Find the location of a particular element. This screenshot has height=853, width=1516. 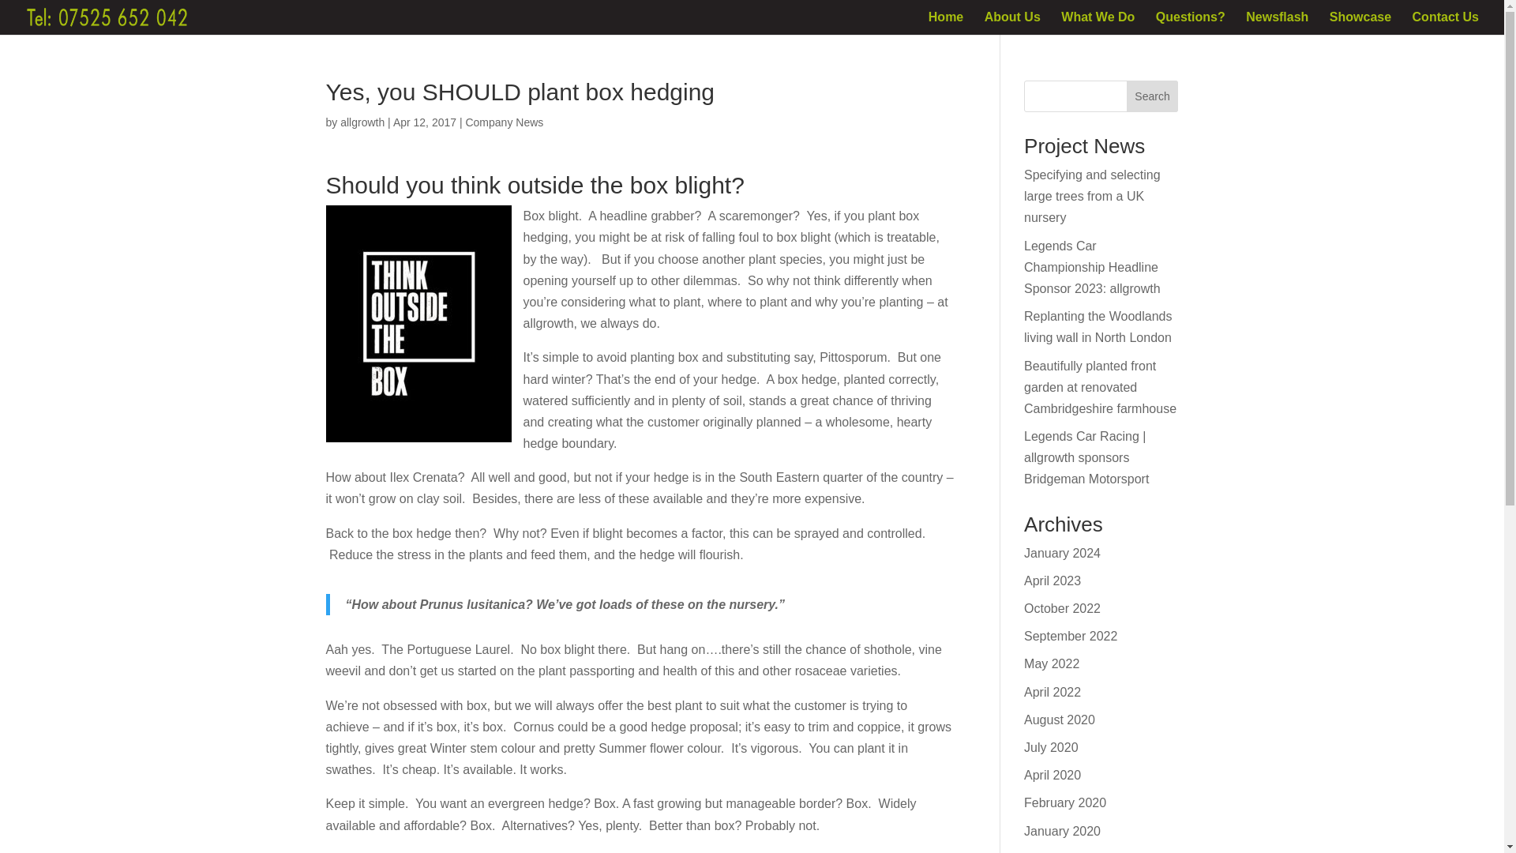

Home is located at coordinates (945, 24).